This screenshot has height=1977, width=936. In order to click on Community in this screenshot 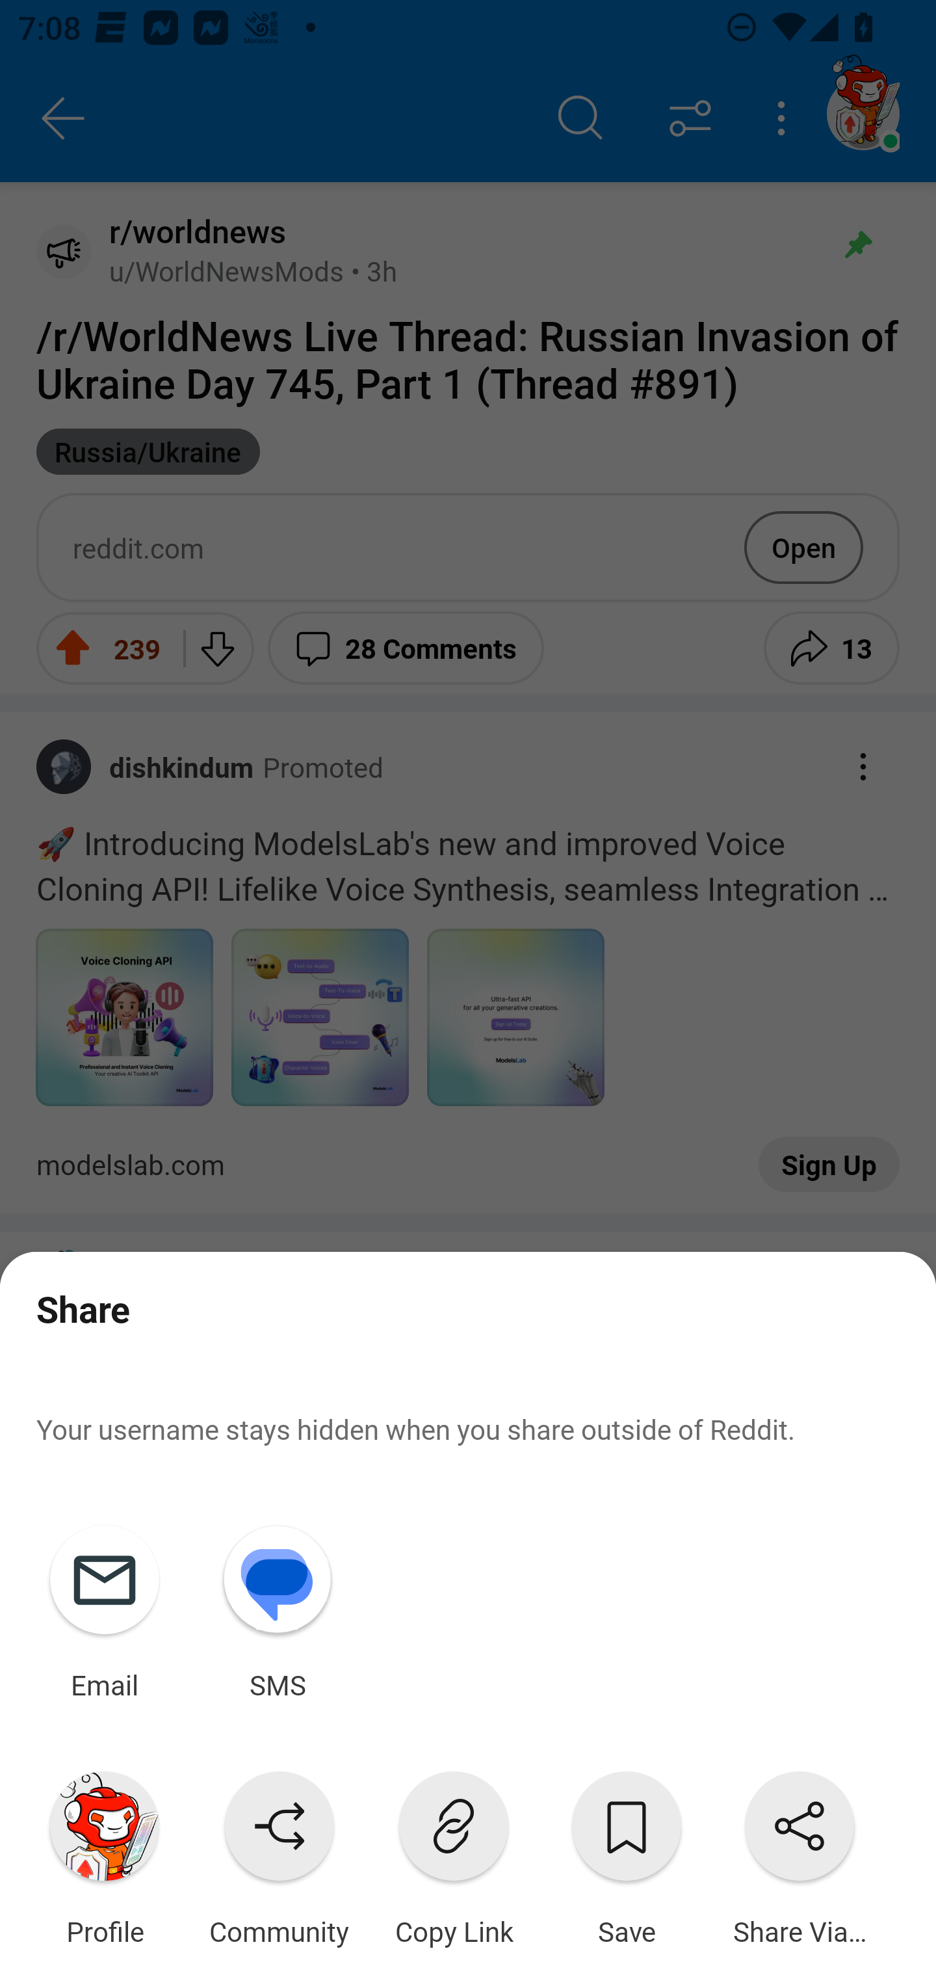, I will do `click(278, 1853)`.